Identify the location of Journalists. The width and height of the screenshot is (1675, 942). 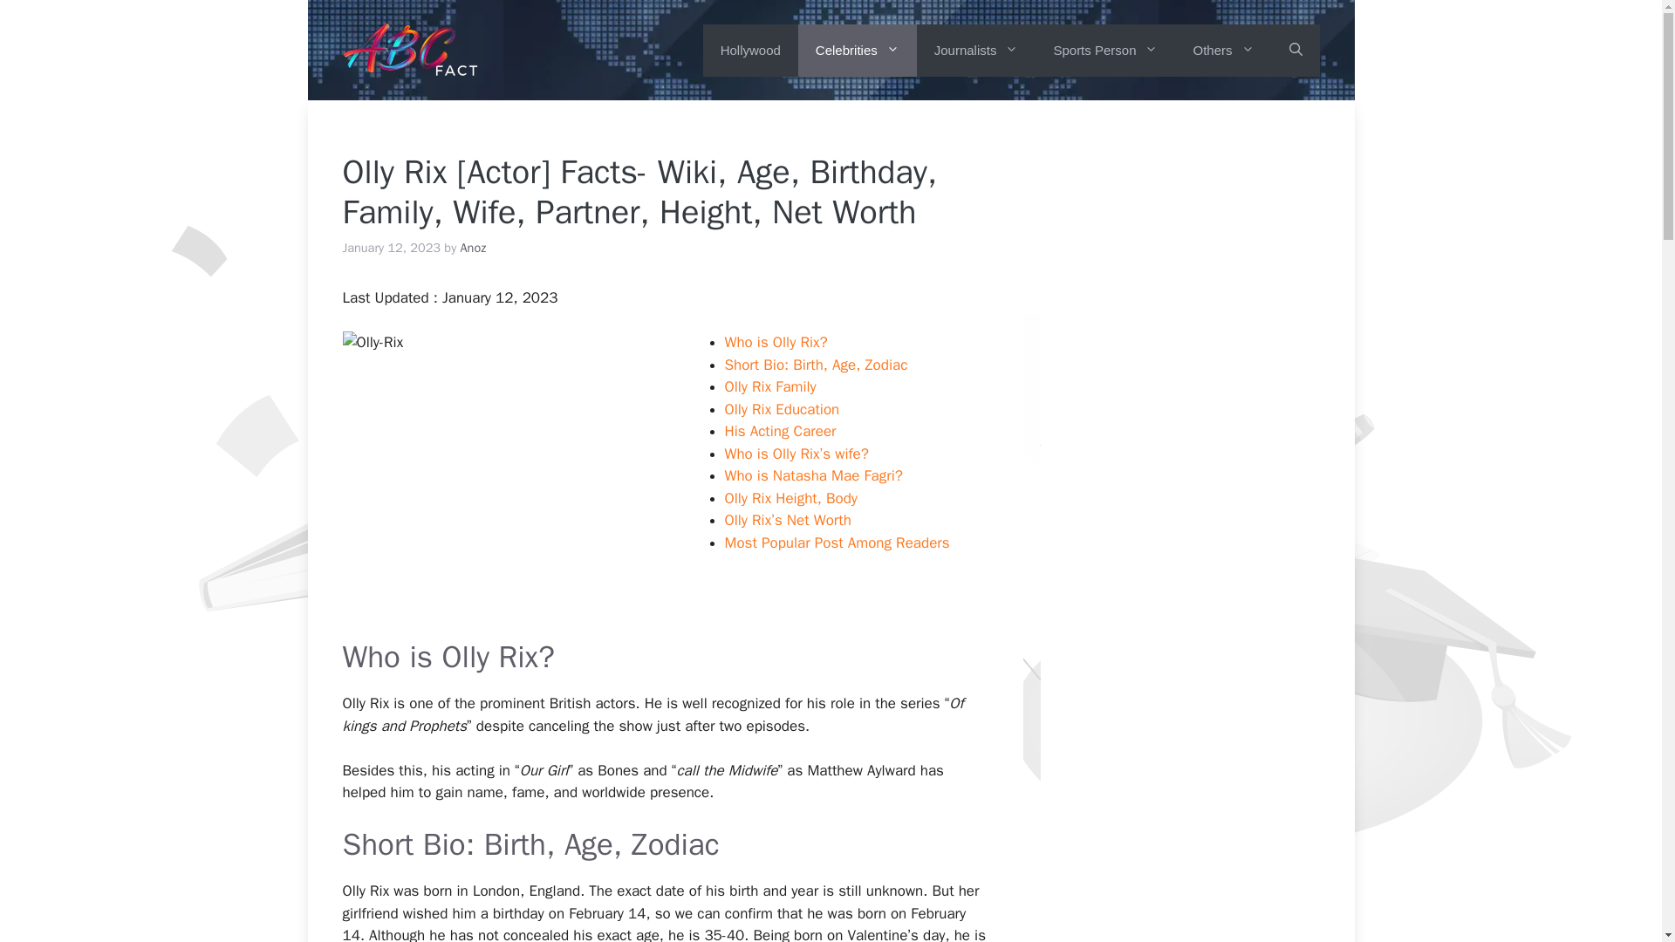
(976, 51).